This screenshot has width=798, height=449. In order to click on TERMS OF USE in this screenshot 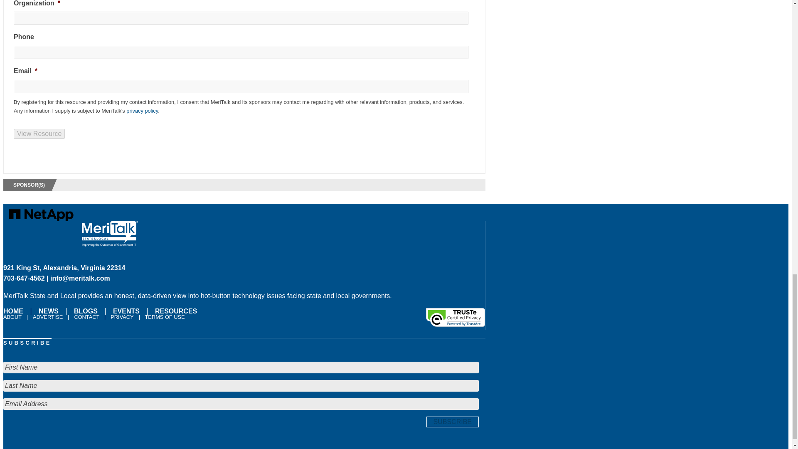, I will do `click(165, 317)`.